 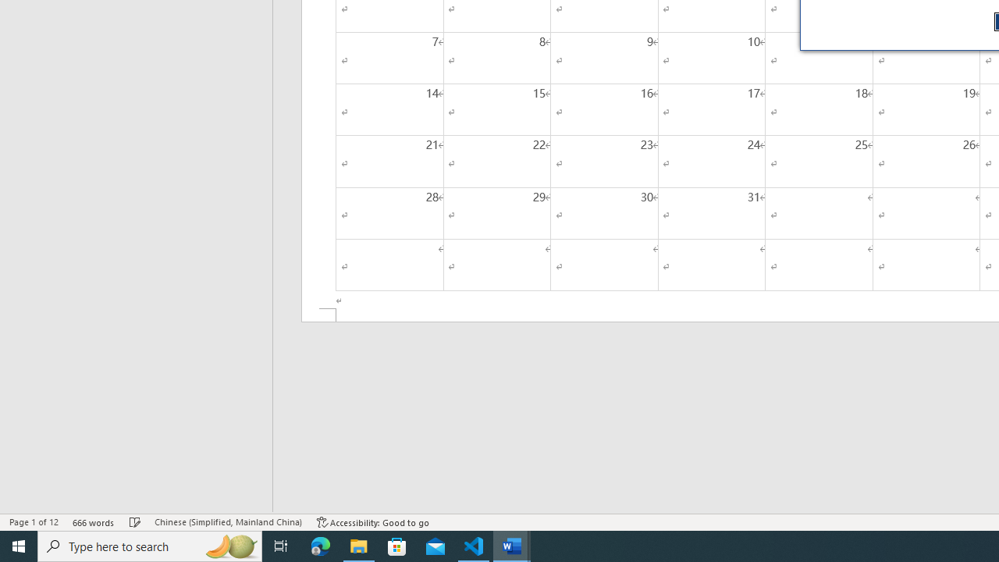 What do you see at coordinates (359, 546) in the screenshot?
I see `File Explorer - 1 running window` at bounding box center [359, 546].